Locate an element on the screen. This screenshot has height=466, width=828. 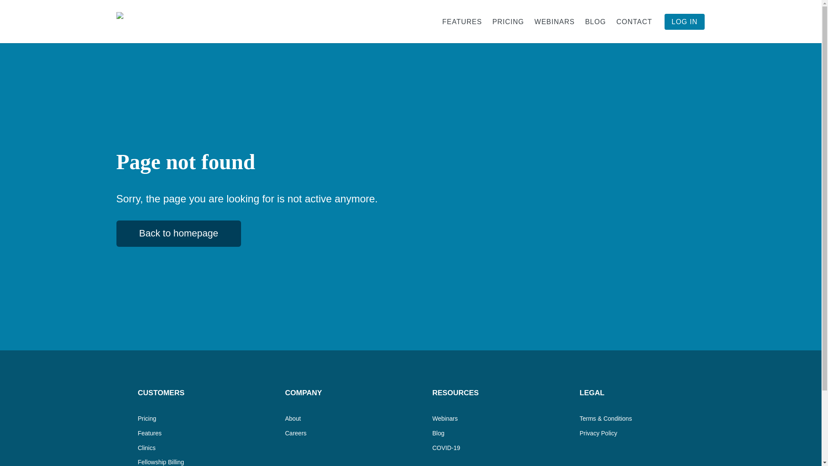
CONTACT is located at coordinates (634, 22).